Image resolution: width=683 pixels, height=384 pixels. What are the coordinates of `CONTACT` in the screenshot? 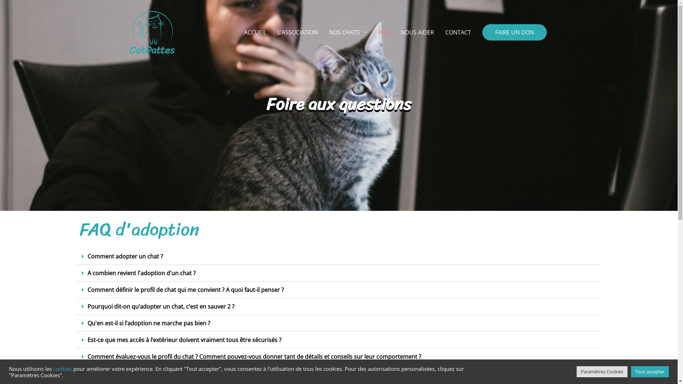 It's located at (458, 32).